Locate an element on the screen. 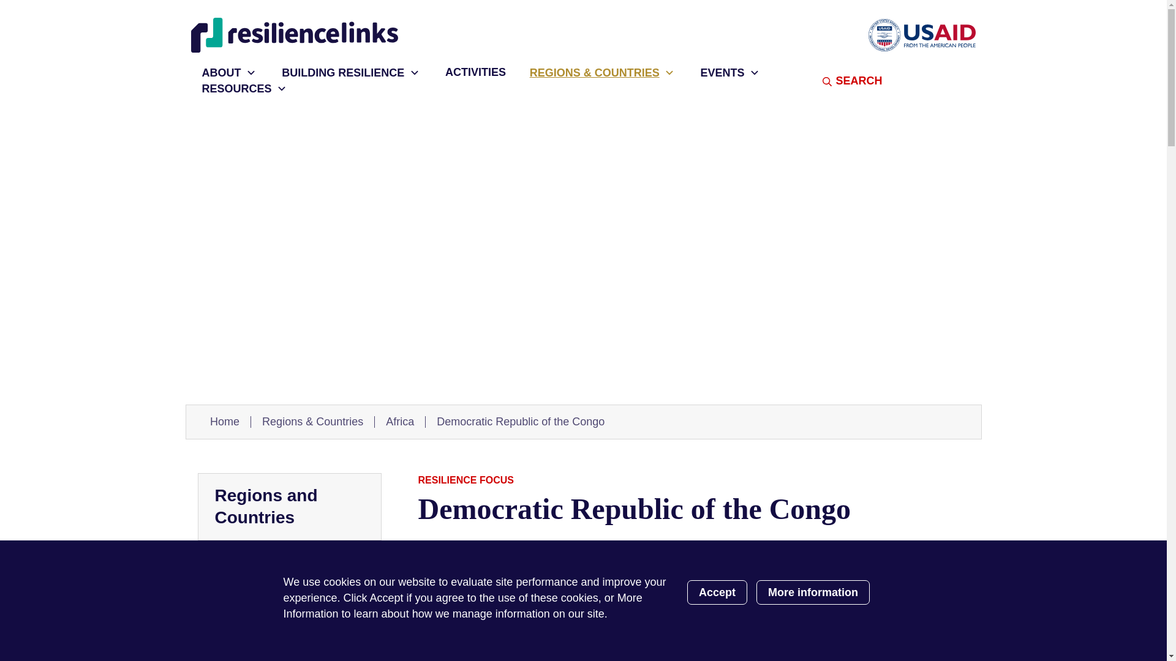  ACTIVITIES is located at coordinates (469, 72).